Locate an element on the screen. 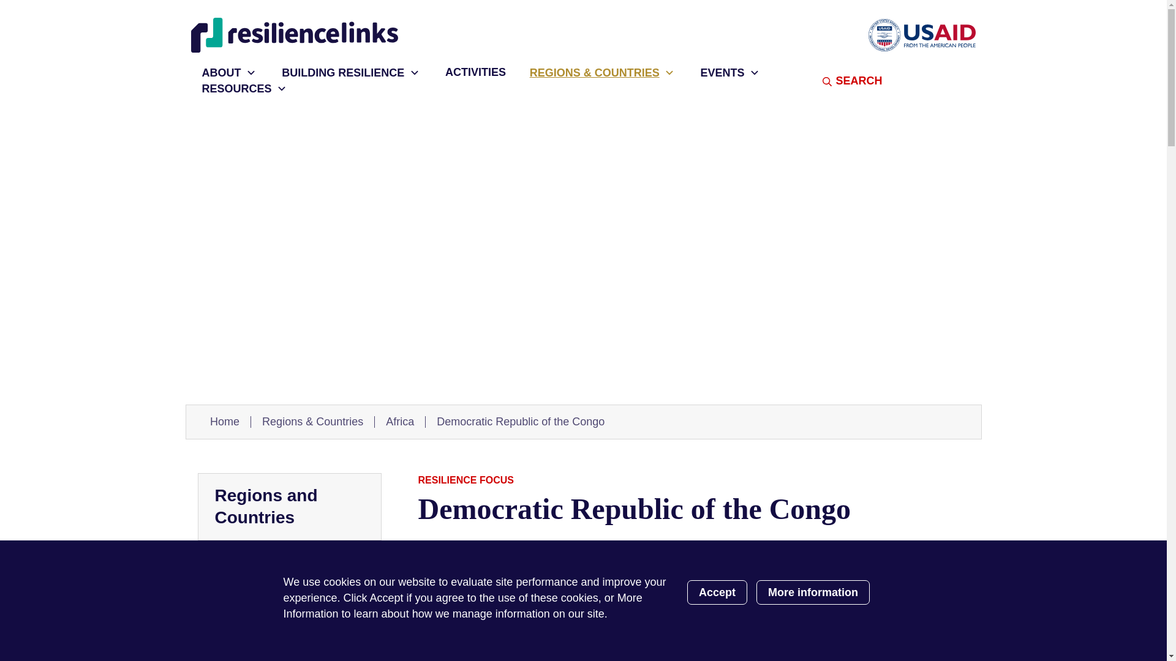  ACTIVITIES is located at coordinates (469, 72).